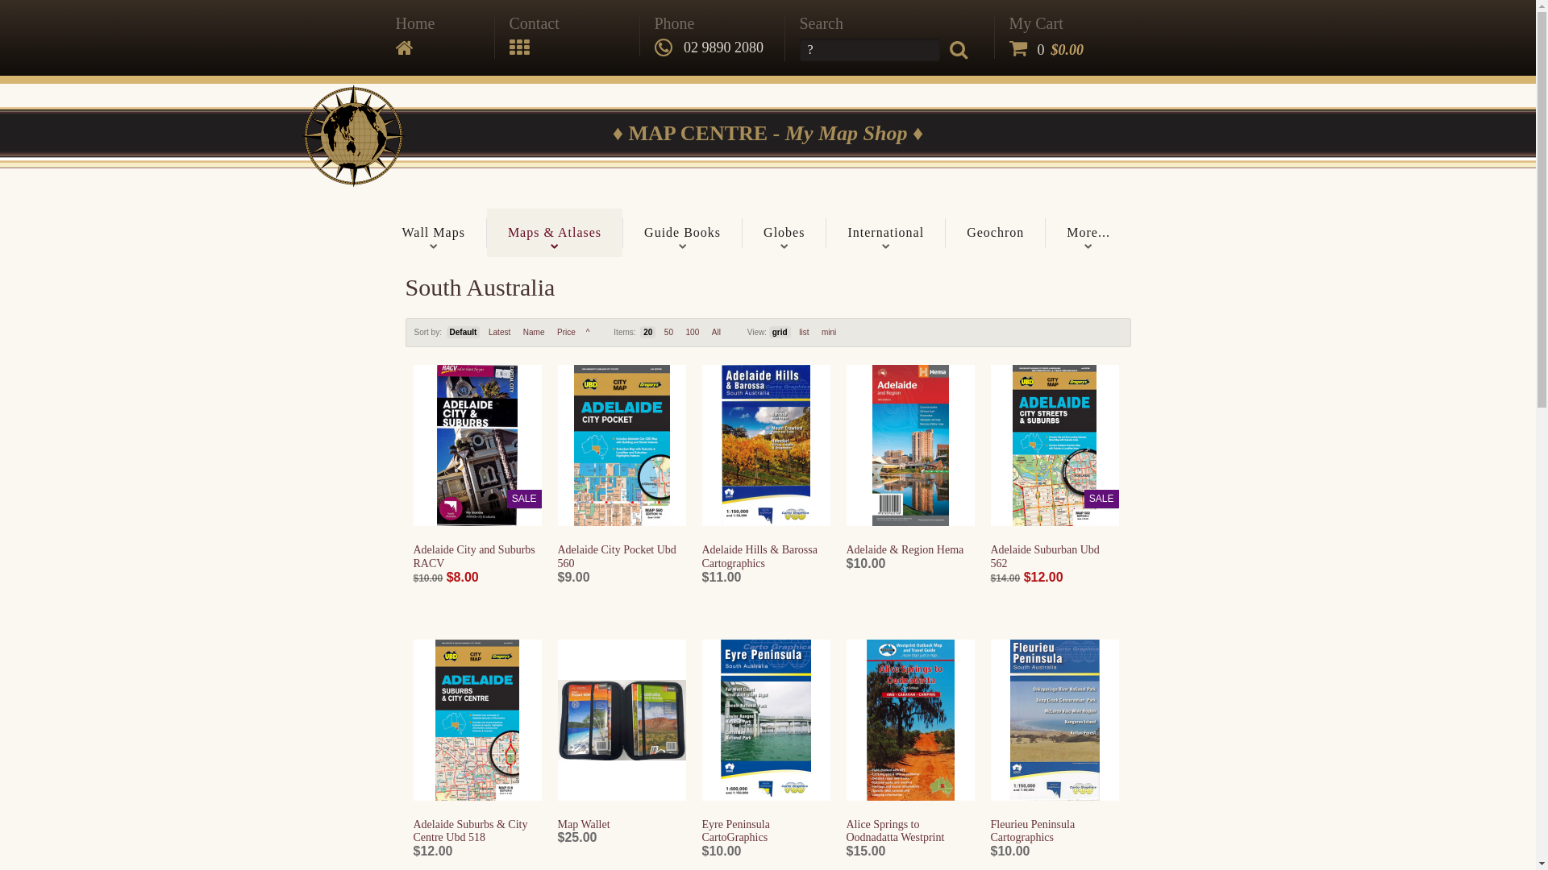 This screenshot has height=870, width=1548. I want to click on Globes, so click(784, 233).